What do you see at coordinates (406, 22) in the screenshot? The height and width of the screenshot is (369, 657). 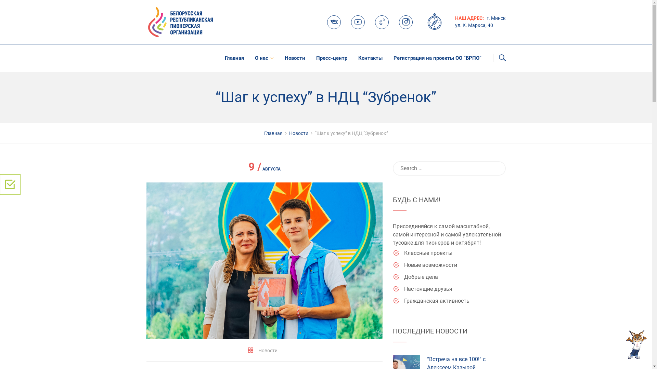 I see `Instagram` at bounding box center [406, 22].